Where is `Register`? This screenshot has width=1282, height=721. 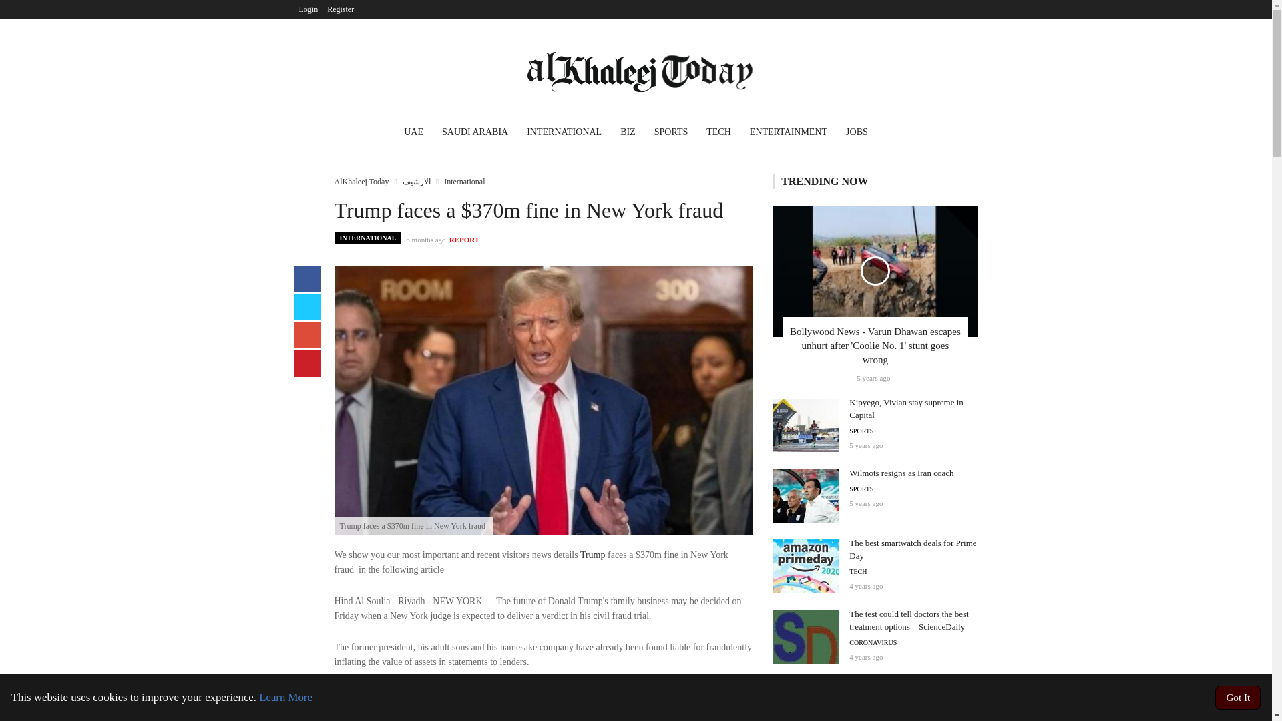
Register is located at coordinates (341, 9).